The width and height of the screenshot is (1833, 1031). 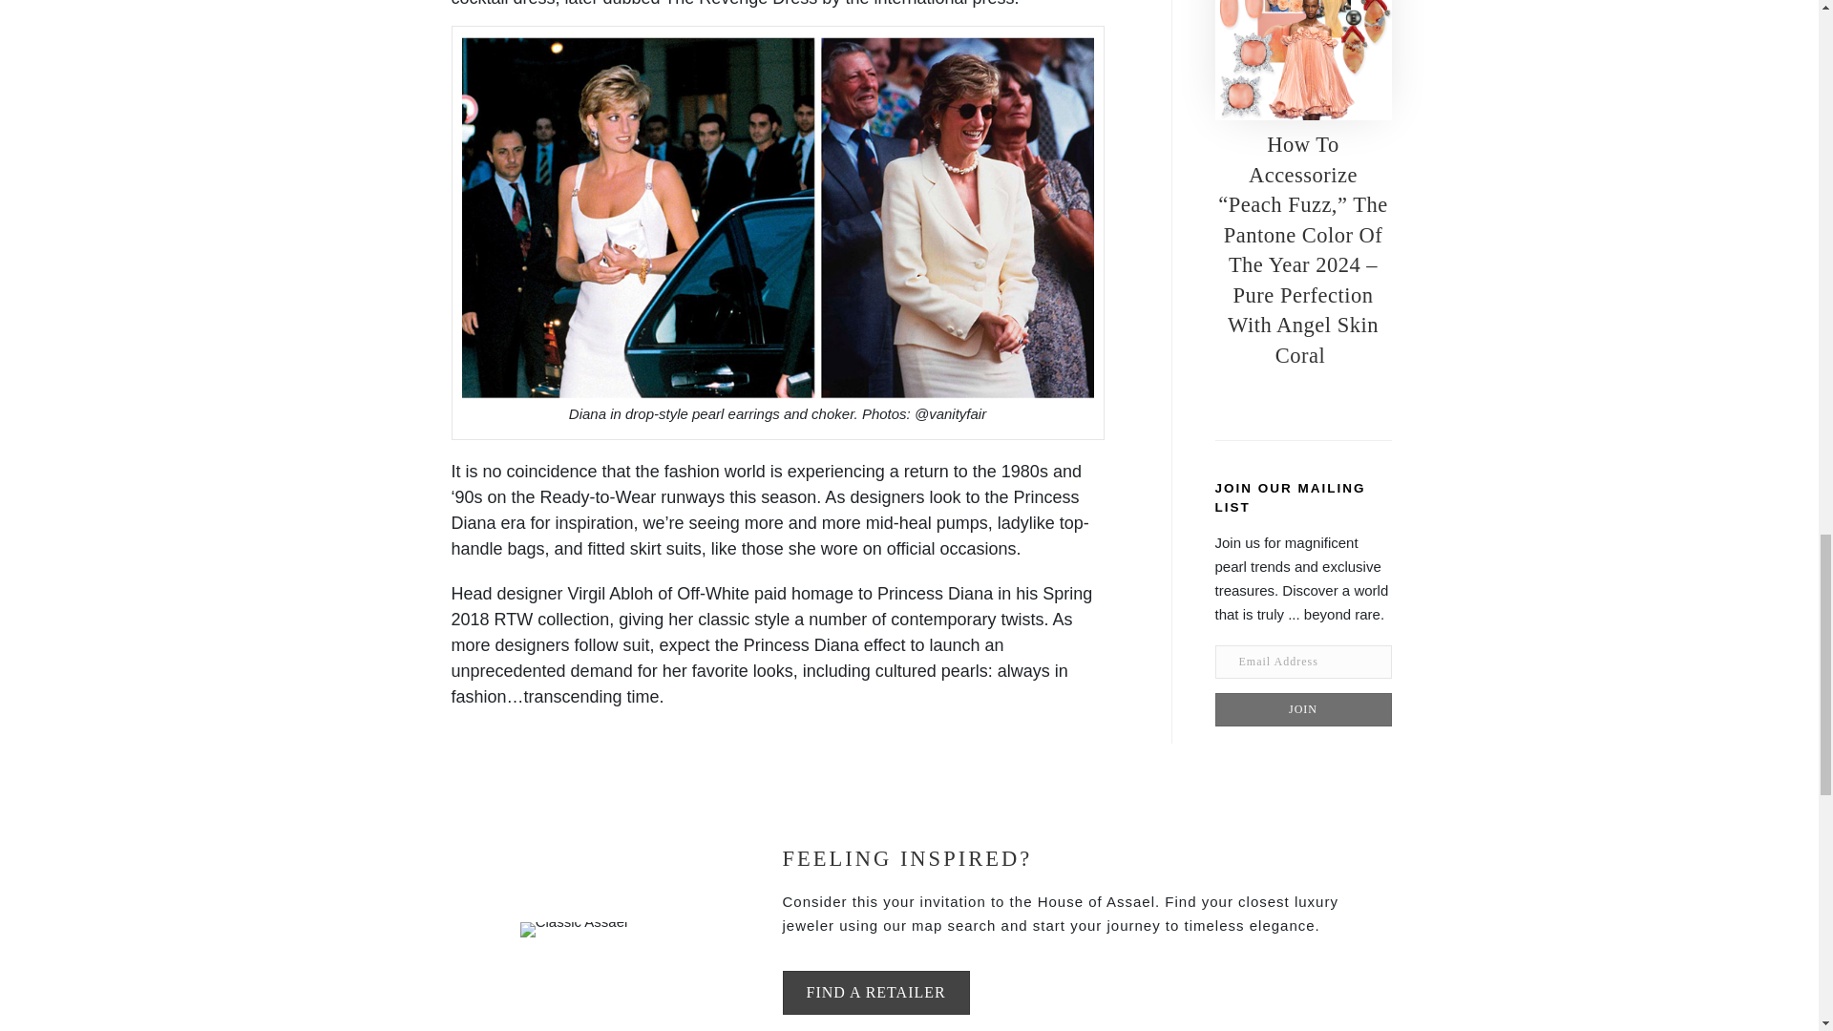 What do you see at coordinates (875, 992) in the screenshot?
I see `FIND A RETAILER` at bounding box center [875, 992].